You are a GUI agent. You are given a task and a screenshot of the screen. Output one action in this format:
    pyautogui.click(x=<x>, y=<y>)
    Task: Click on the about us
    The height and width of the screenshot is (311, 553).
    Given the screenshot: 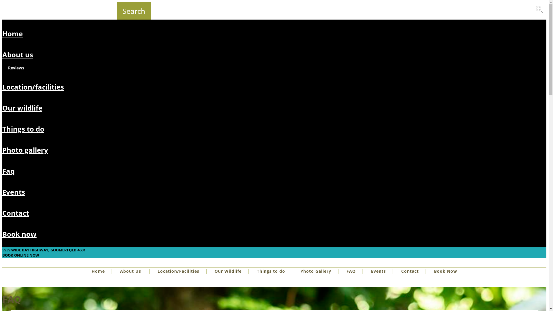 What is the action you would take?
    pyautogui.click(x=18, y=55)
    